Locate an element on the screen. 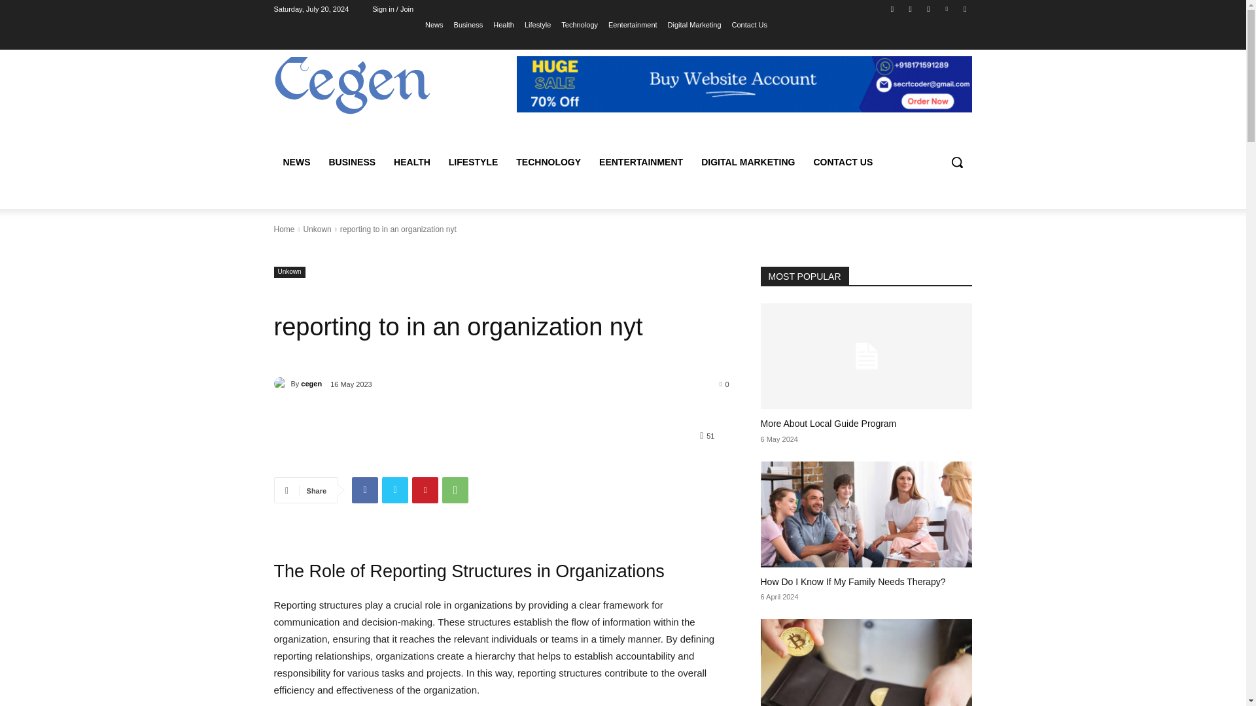 This screenshot has height=706, width=1256. Instagram is located at coordinates (911, 8).